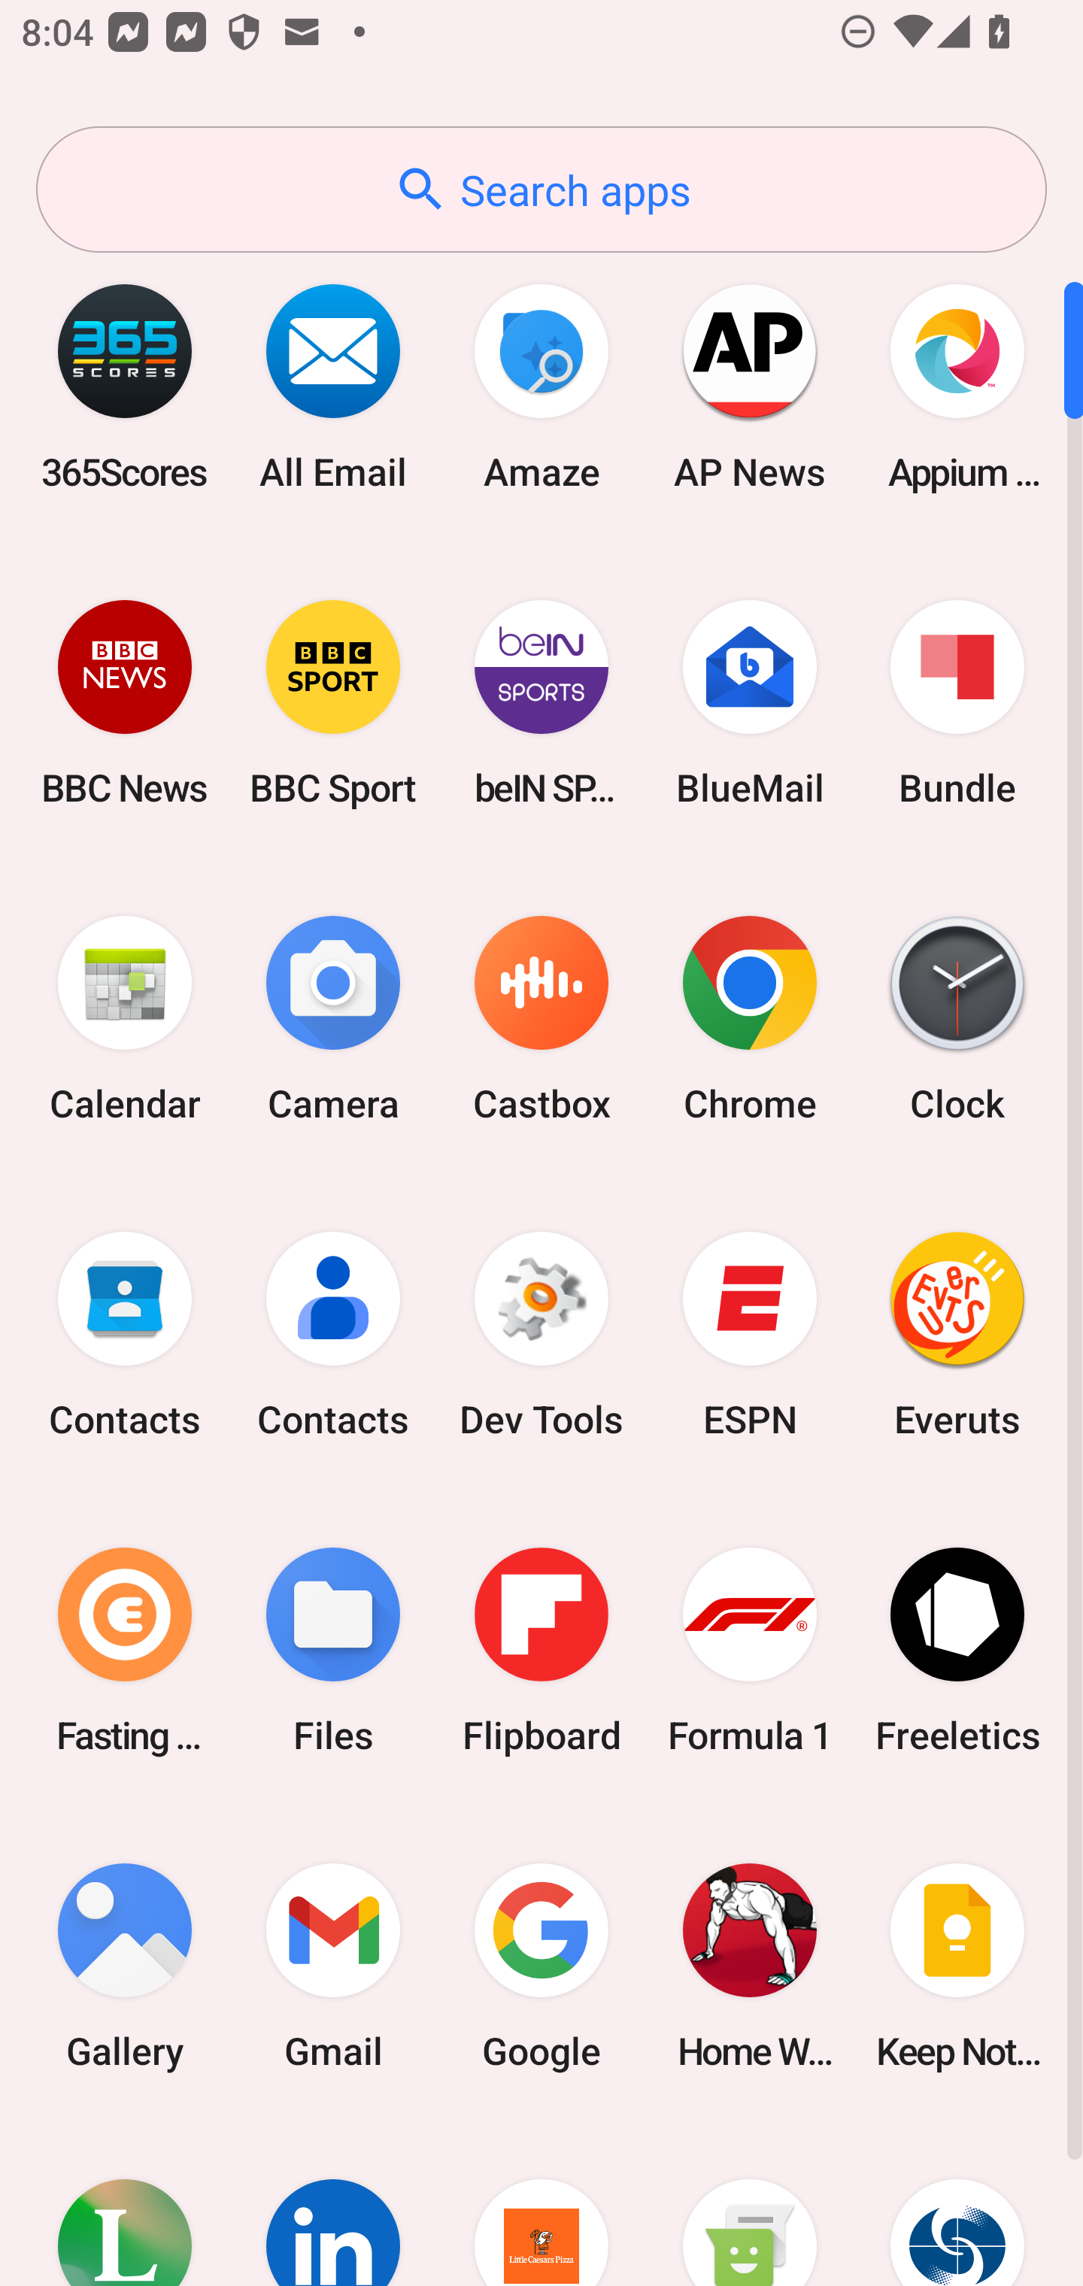 This screenshot has height=2286, width=1083. What do you see at coordinates (125, 387) in the screenshot?
I see `365Scores` at bounding box center [125, 387].